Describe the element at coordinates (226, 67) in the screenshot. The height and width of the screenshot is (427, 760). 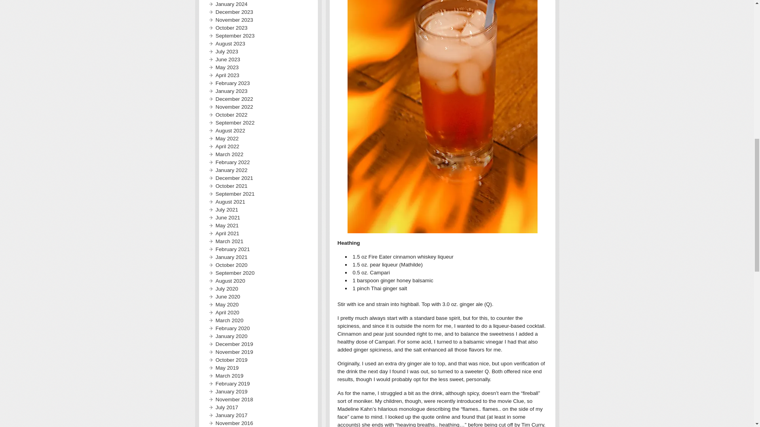
I see `May 2023` at that location.